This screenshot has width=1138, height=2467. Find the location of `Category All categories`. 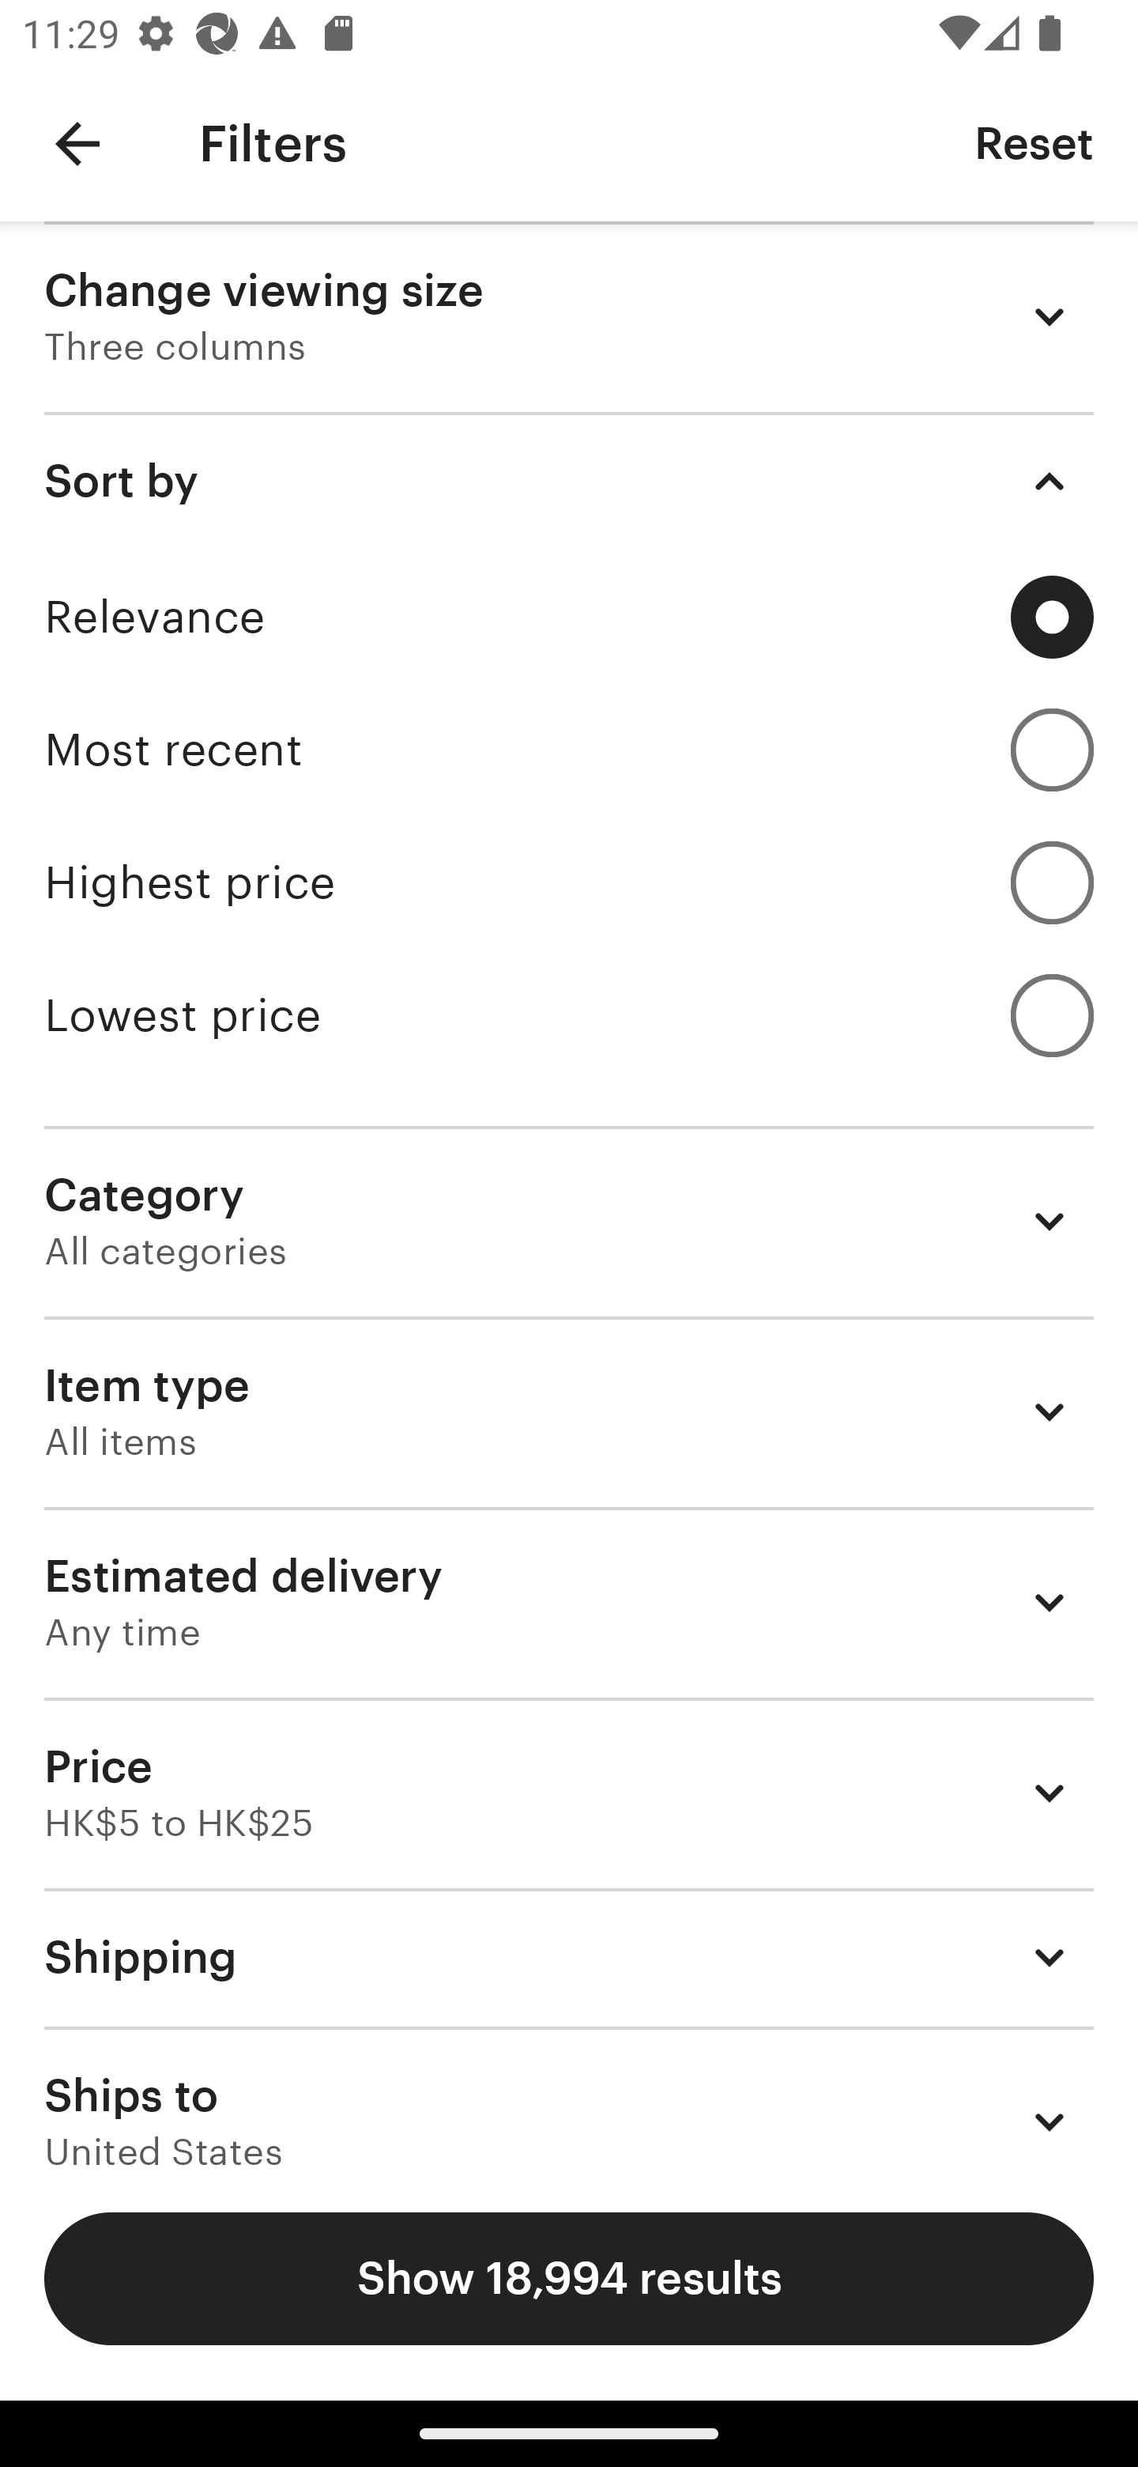

Category All categories is located at coordinates (569, 1221).